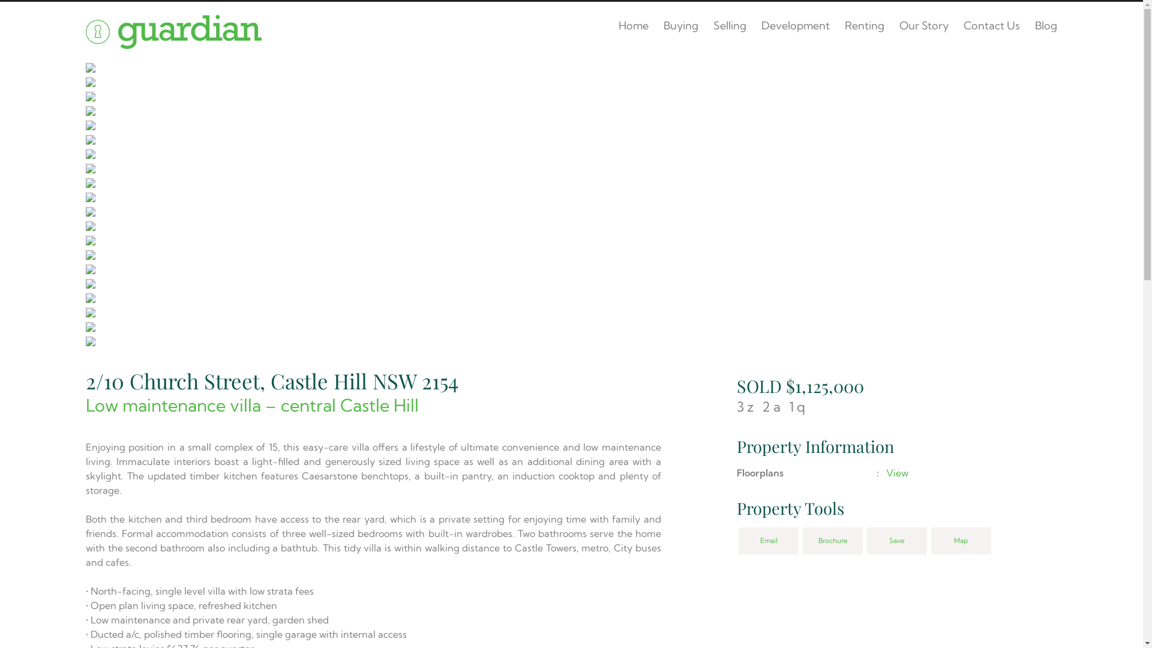 The width and height of the screenshot is (1152, 648). Describe the element at coordinates (796, 26) in the screenshot. I see `Development` at that location.